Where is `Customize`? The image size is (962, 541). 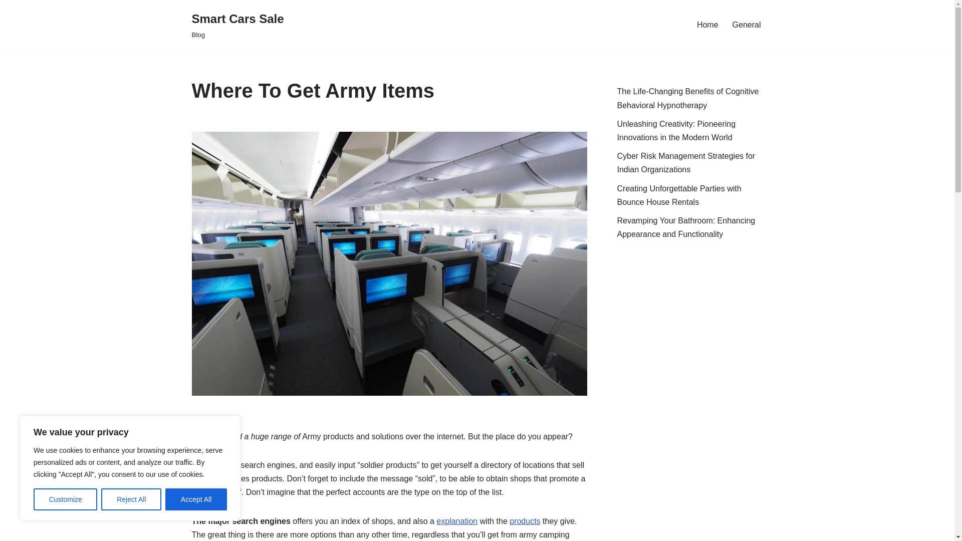 Customize is located at coordinates (65, 499).